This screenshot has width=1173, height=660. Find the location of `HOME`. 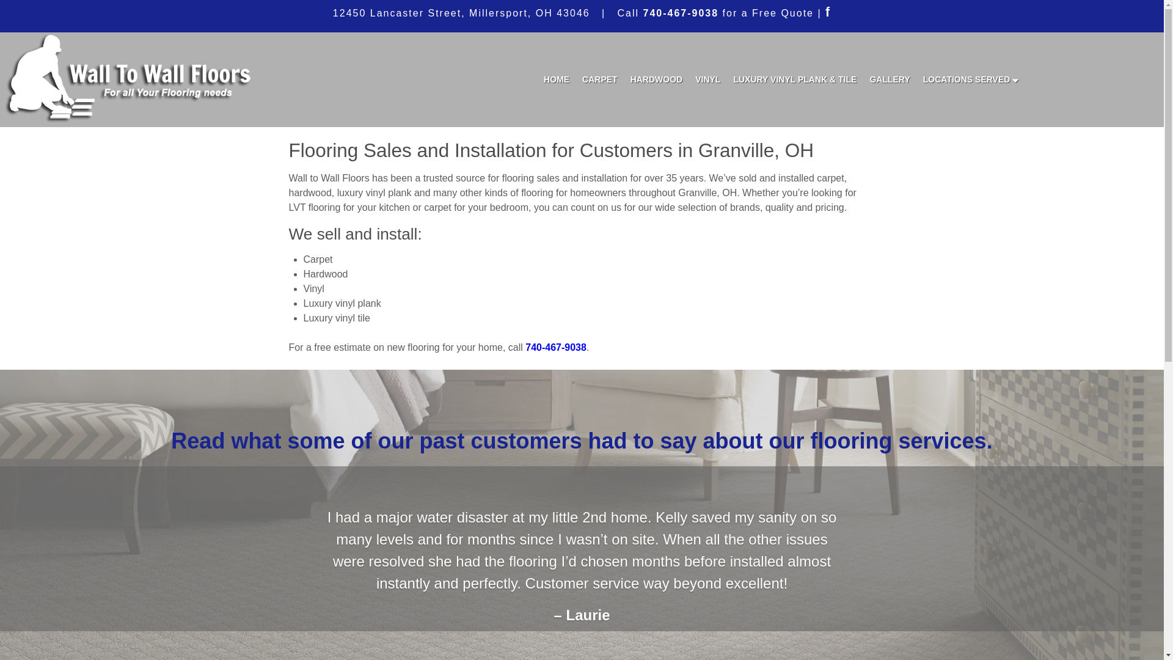

HOME is located at coordinates (556, 79).